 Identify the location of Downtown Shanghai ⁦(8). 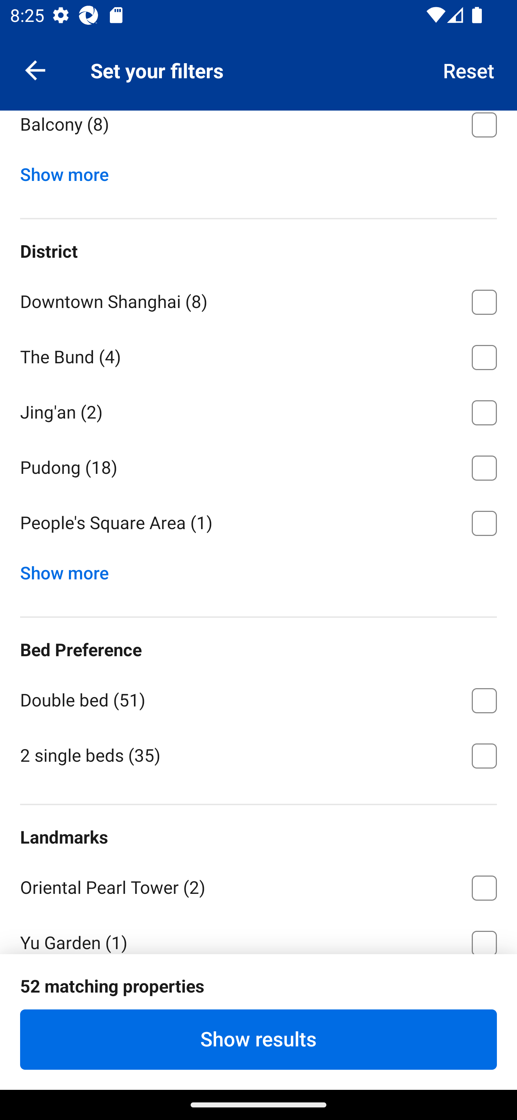
(258, 299).